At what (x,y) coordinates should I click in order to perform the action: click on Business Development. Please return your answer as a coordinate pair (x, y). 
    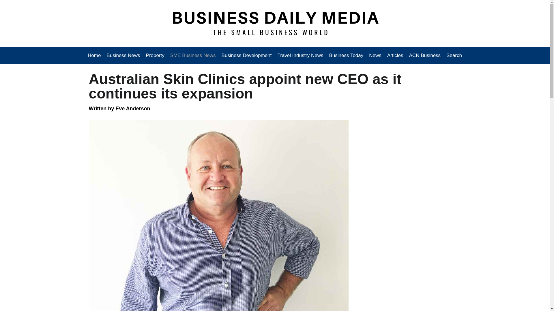
    Looking at the image, I should click on (247, 55).